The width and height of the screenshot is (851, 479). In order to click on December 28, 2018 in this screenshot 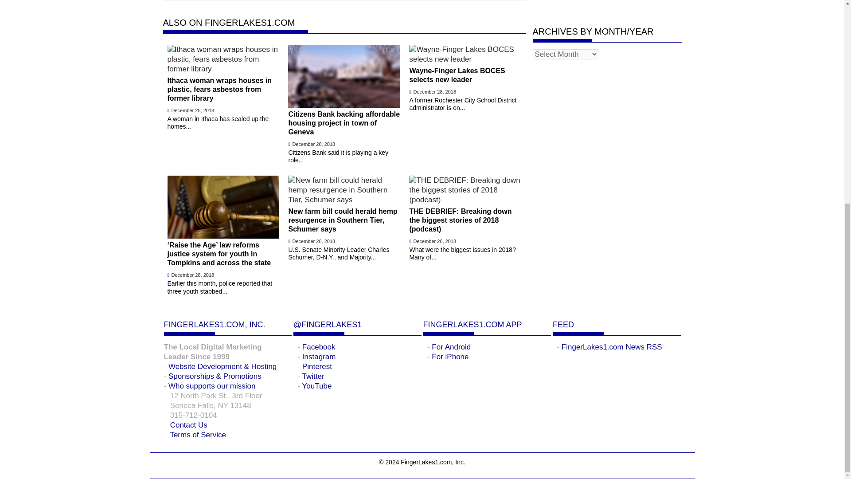, I will do `click(314, 144)`.